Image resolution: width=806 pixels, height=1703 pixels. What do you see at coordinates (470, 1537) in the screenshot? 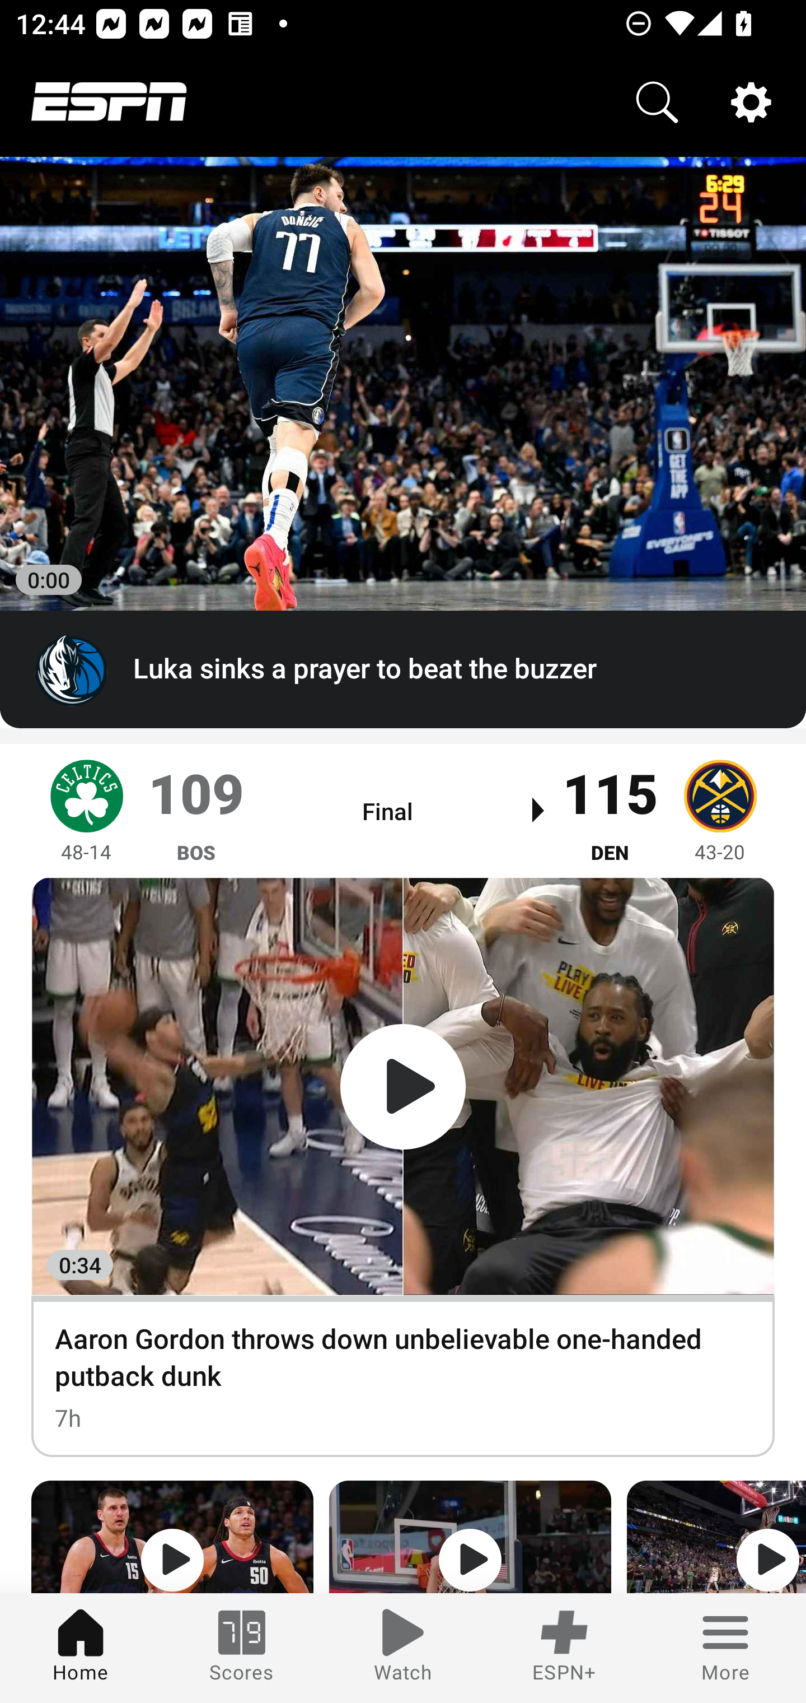
I see `` at bounding box center [470, 1537].